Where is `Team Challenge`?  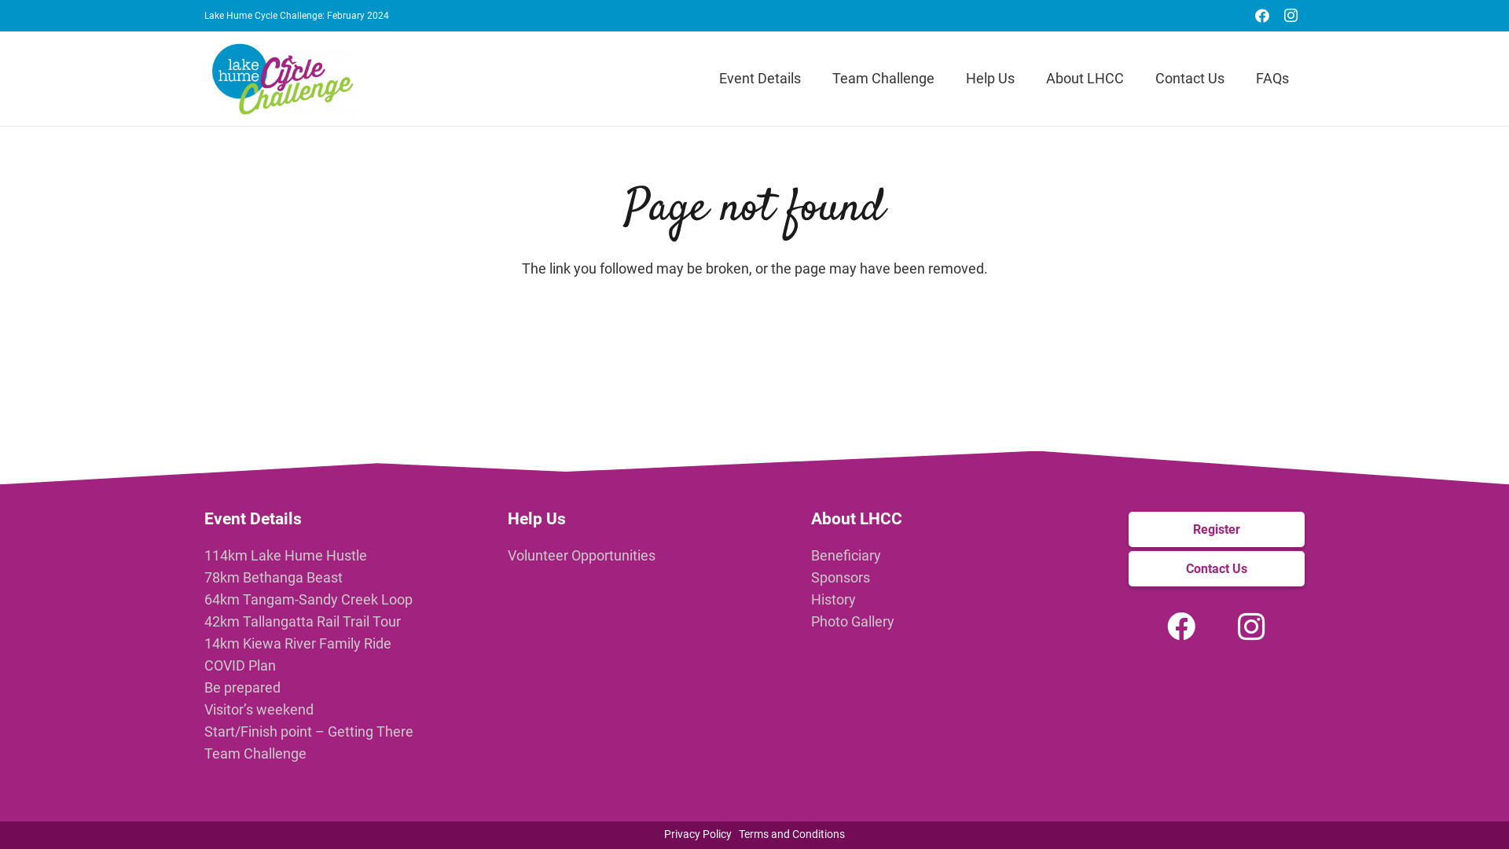 Team Challenge is located at coordinates (883, 79).